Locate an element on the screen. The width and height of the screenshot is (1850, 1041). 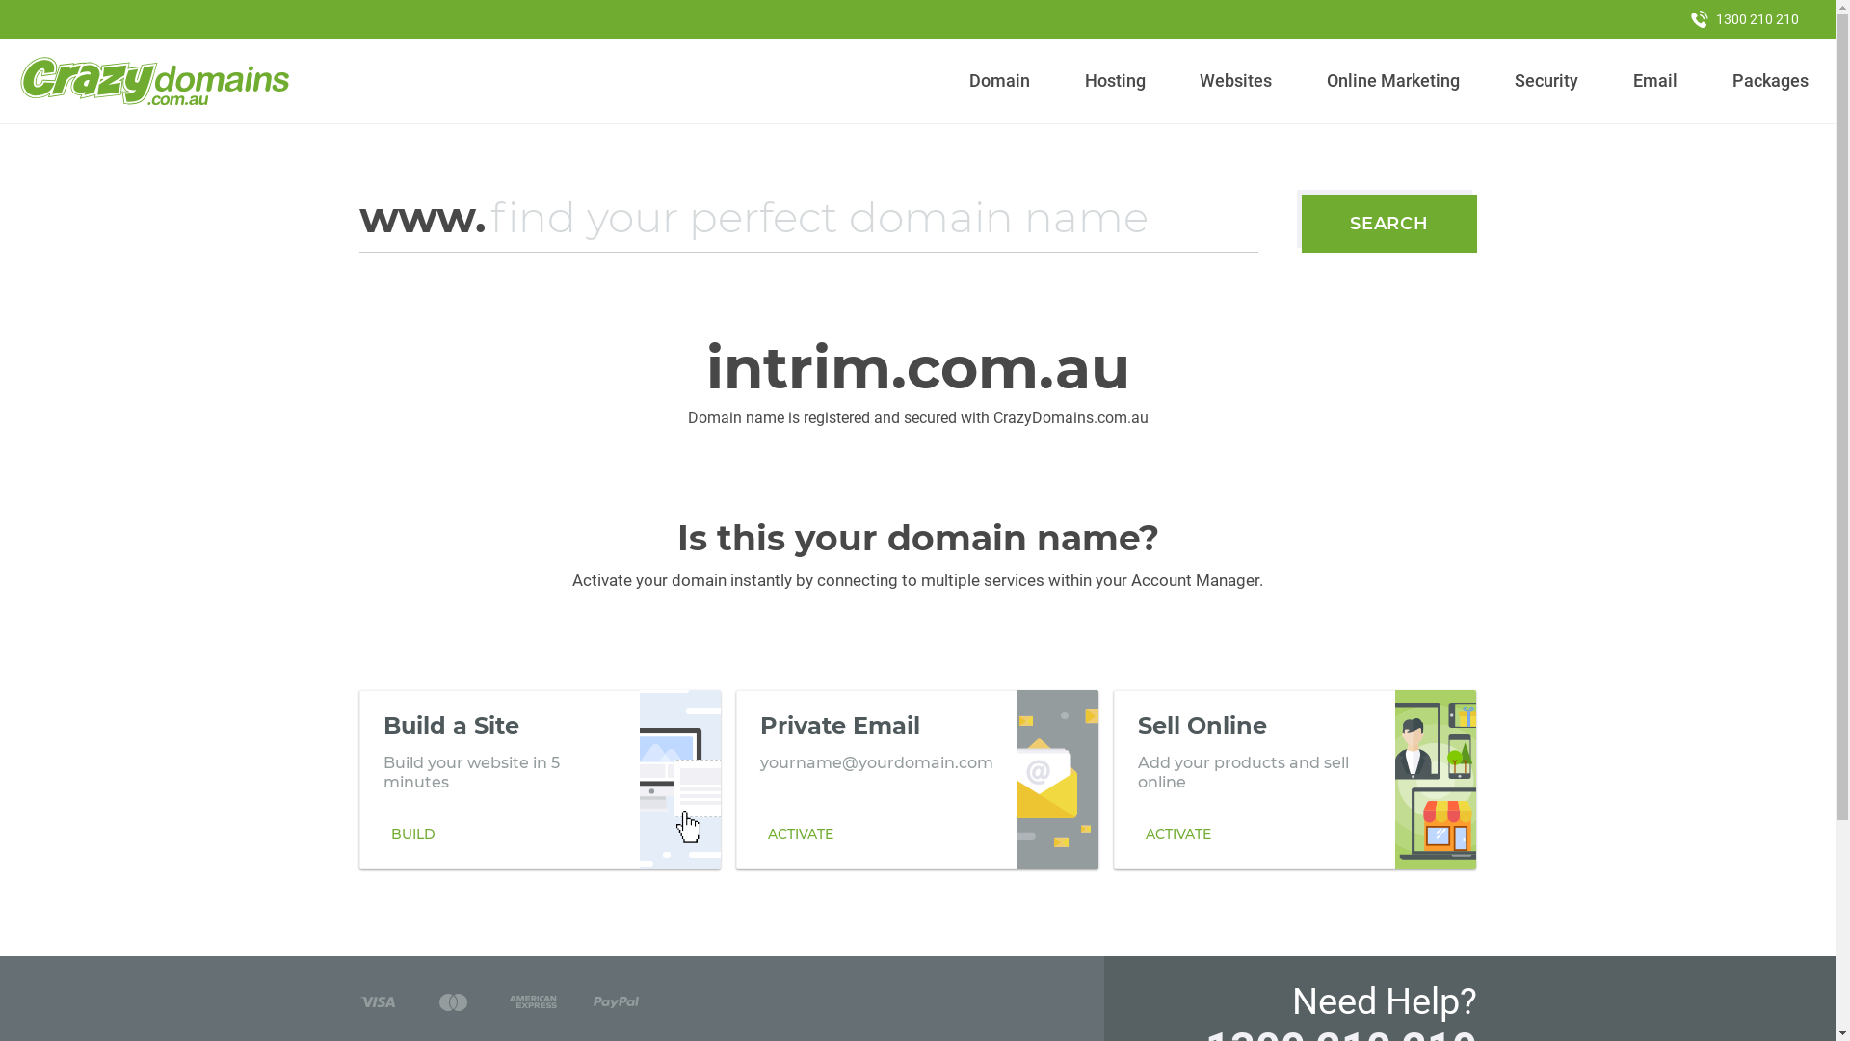
Security is located at coordinates (1547, 81).